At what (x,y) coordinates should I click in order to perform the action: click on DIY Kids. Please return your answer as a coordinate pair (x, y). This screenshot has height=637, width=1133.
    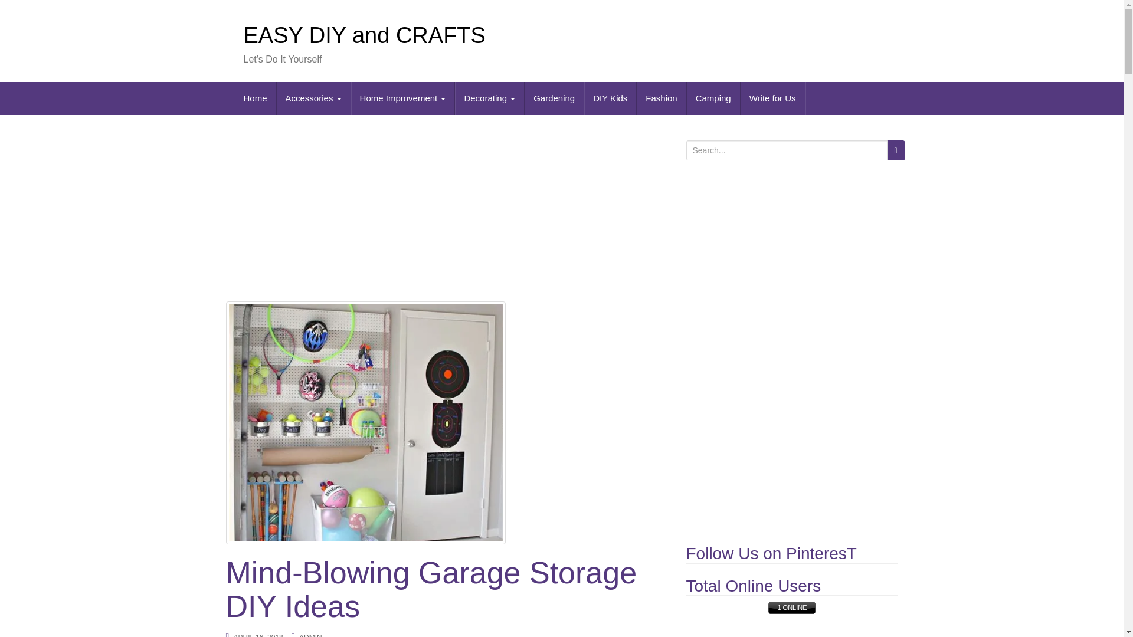
    Looking at the image, I should click on (610, 98).